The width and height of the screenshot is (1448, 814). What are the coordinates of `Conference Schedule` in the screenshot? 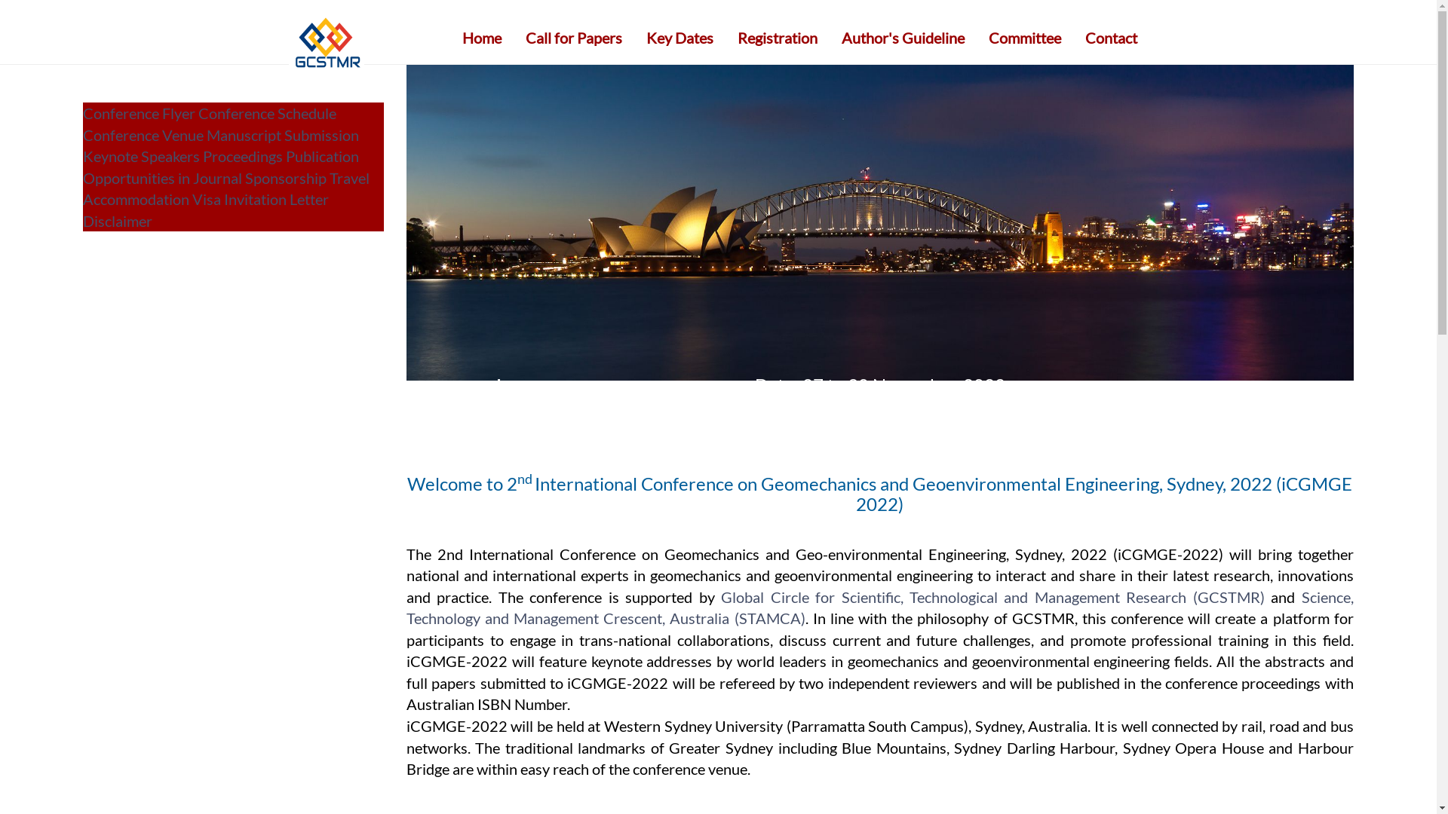 It's located at (267, 113).